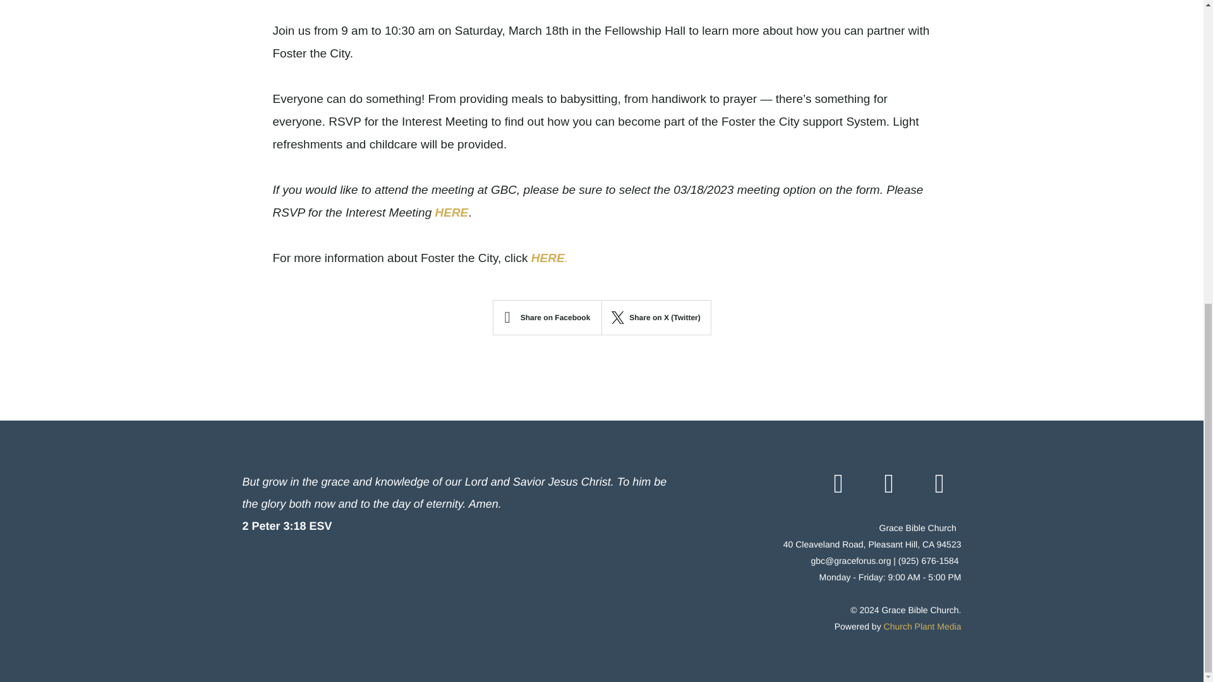  I want to click on youtube, so click(947, 484).